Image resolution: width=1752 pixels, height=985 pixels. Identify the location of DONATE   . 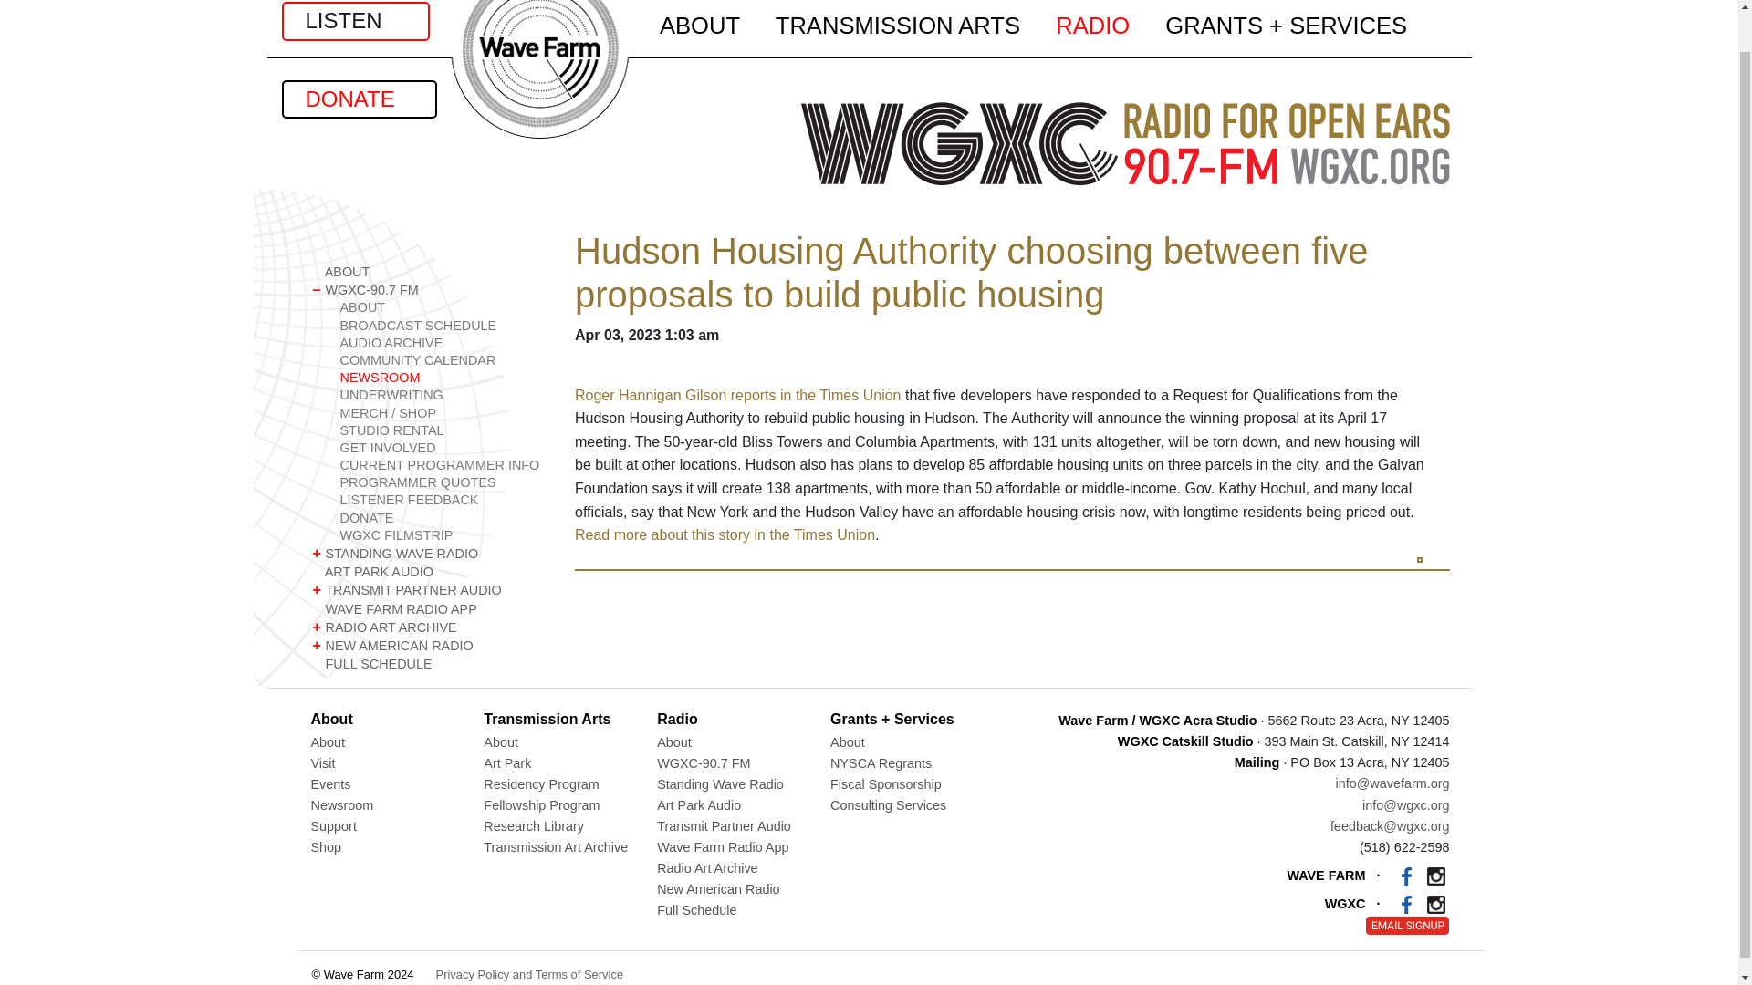
(358, 98).